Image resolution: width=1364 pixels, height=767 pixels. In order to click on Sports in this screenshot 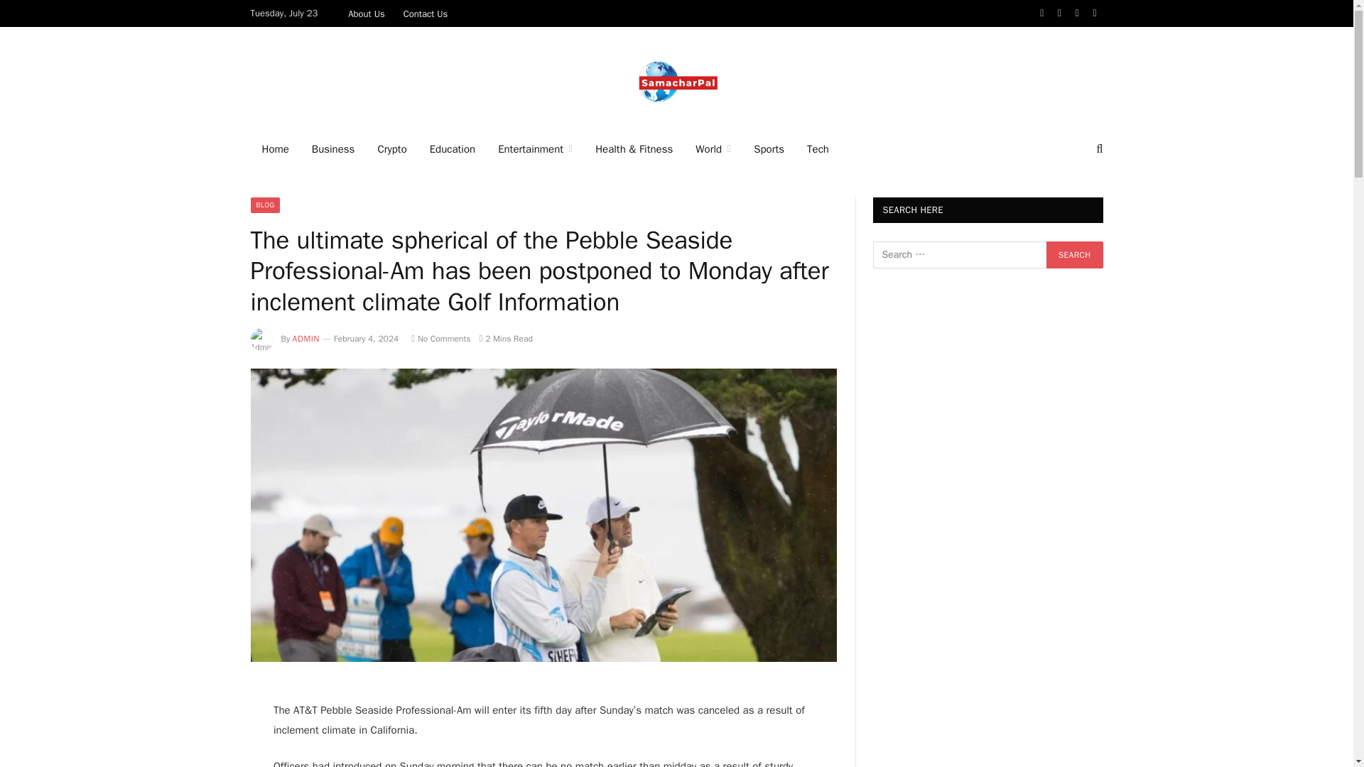, I will do `click(769, 149)`.